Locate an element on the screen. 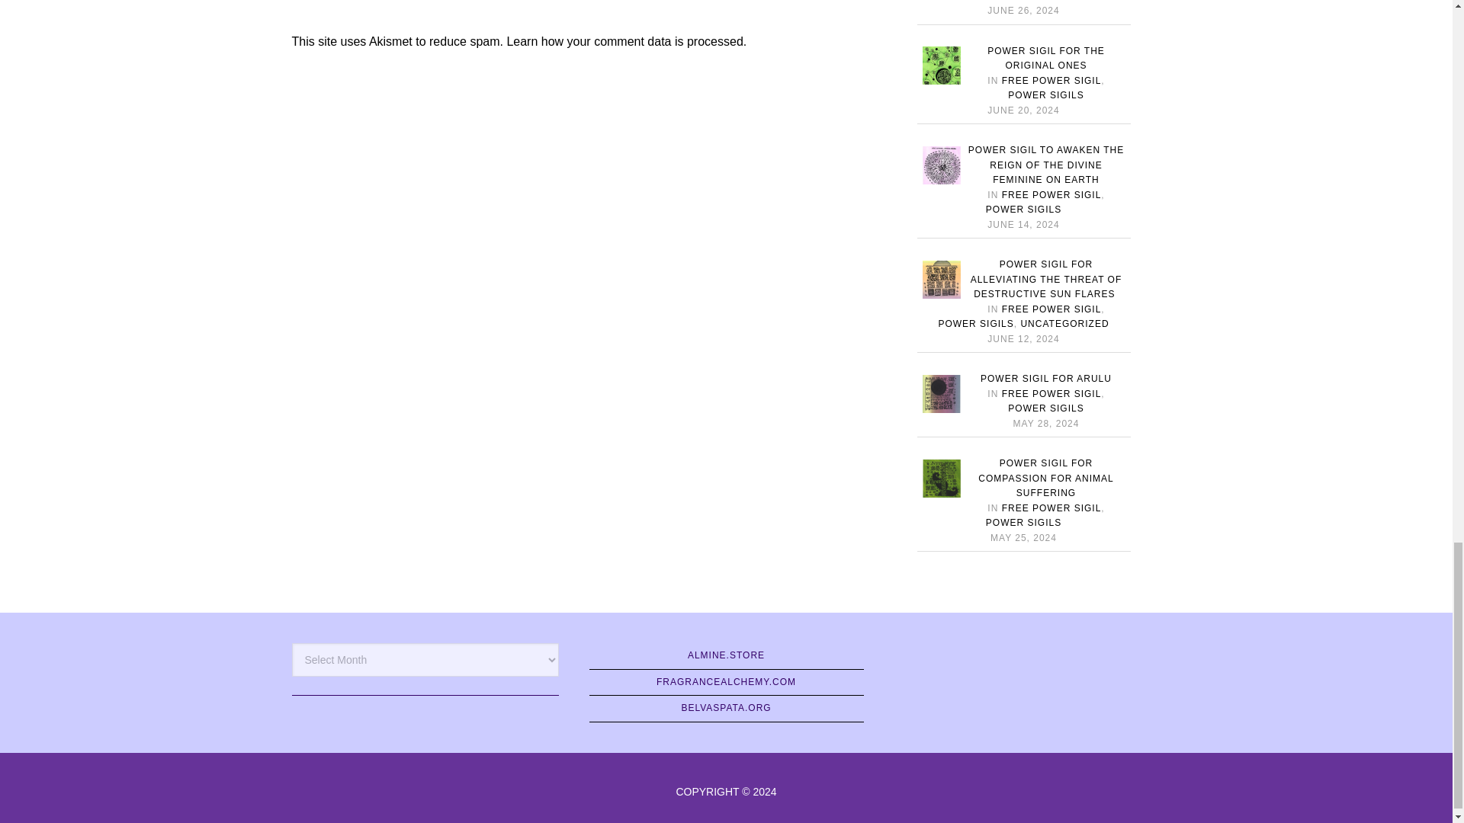 This screenshot has height=823, width=1464. FREE POWER SIGIL is located at coordinates (1051, 81).